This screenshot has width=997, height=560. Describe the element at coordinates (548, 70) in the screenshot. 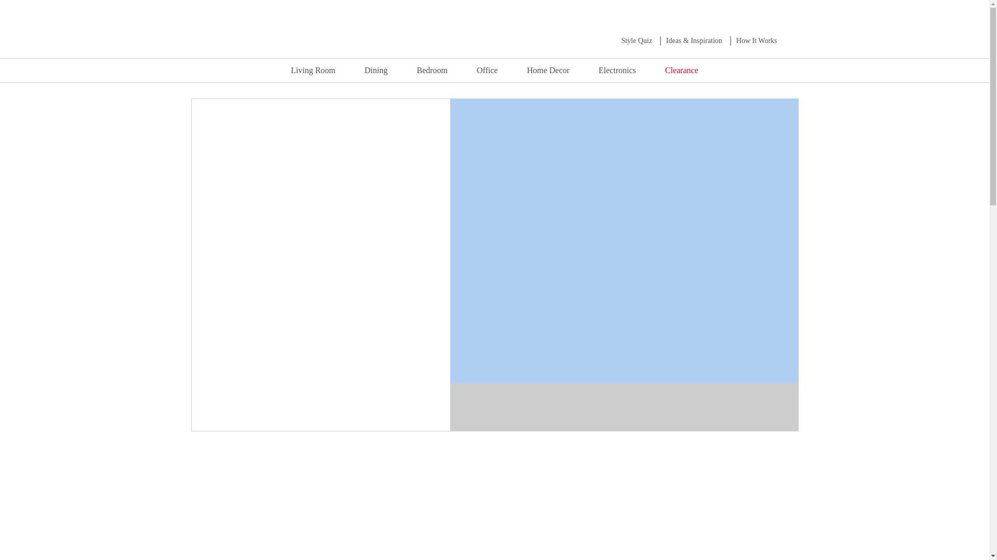

I see `Home Decor` at that location.